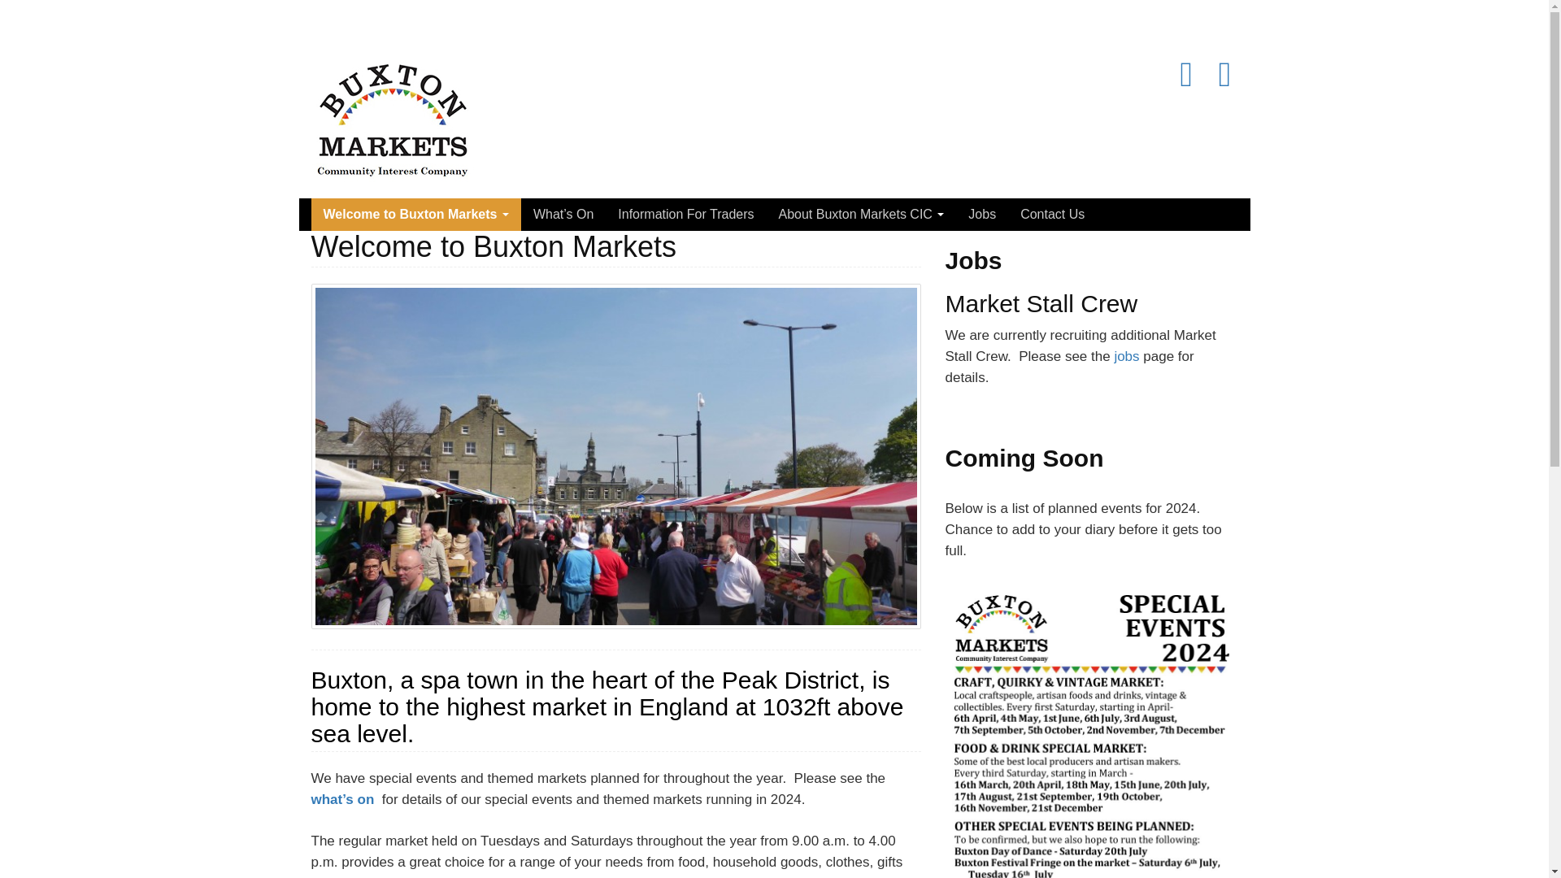 The height and width of the screenshot is (878, 1561). Describe the element at coordinates (860, 215) in the screenshot. I see `About Buxton Markets CIC` at that location.